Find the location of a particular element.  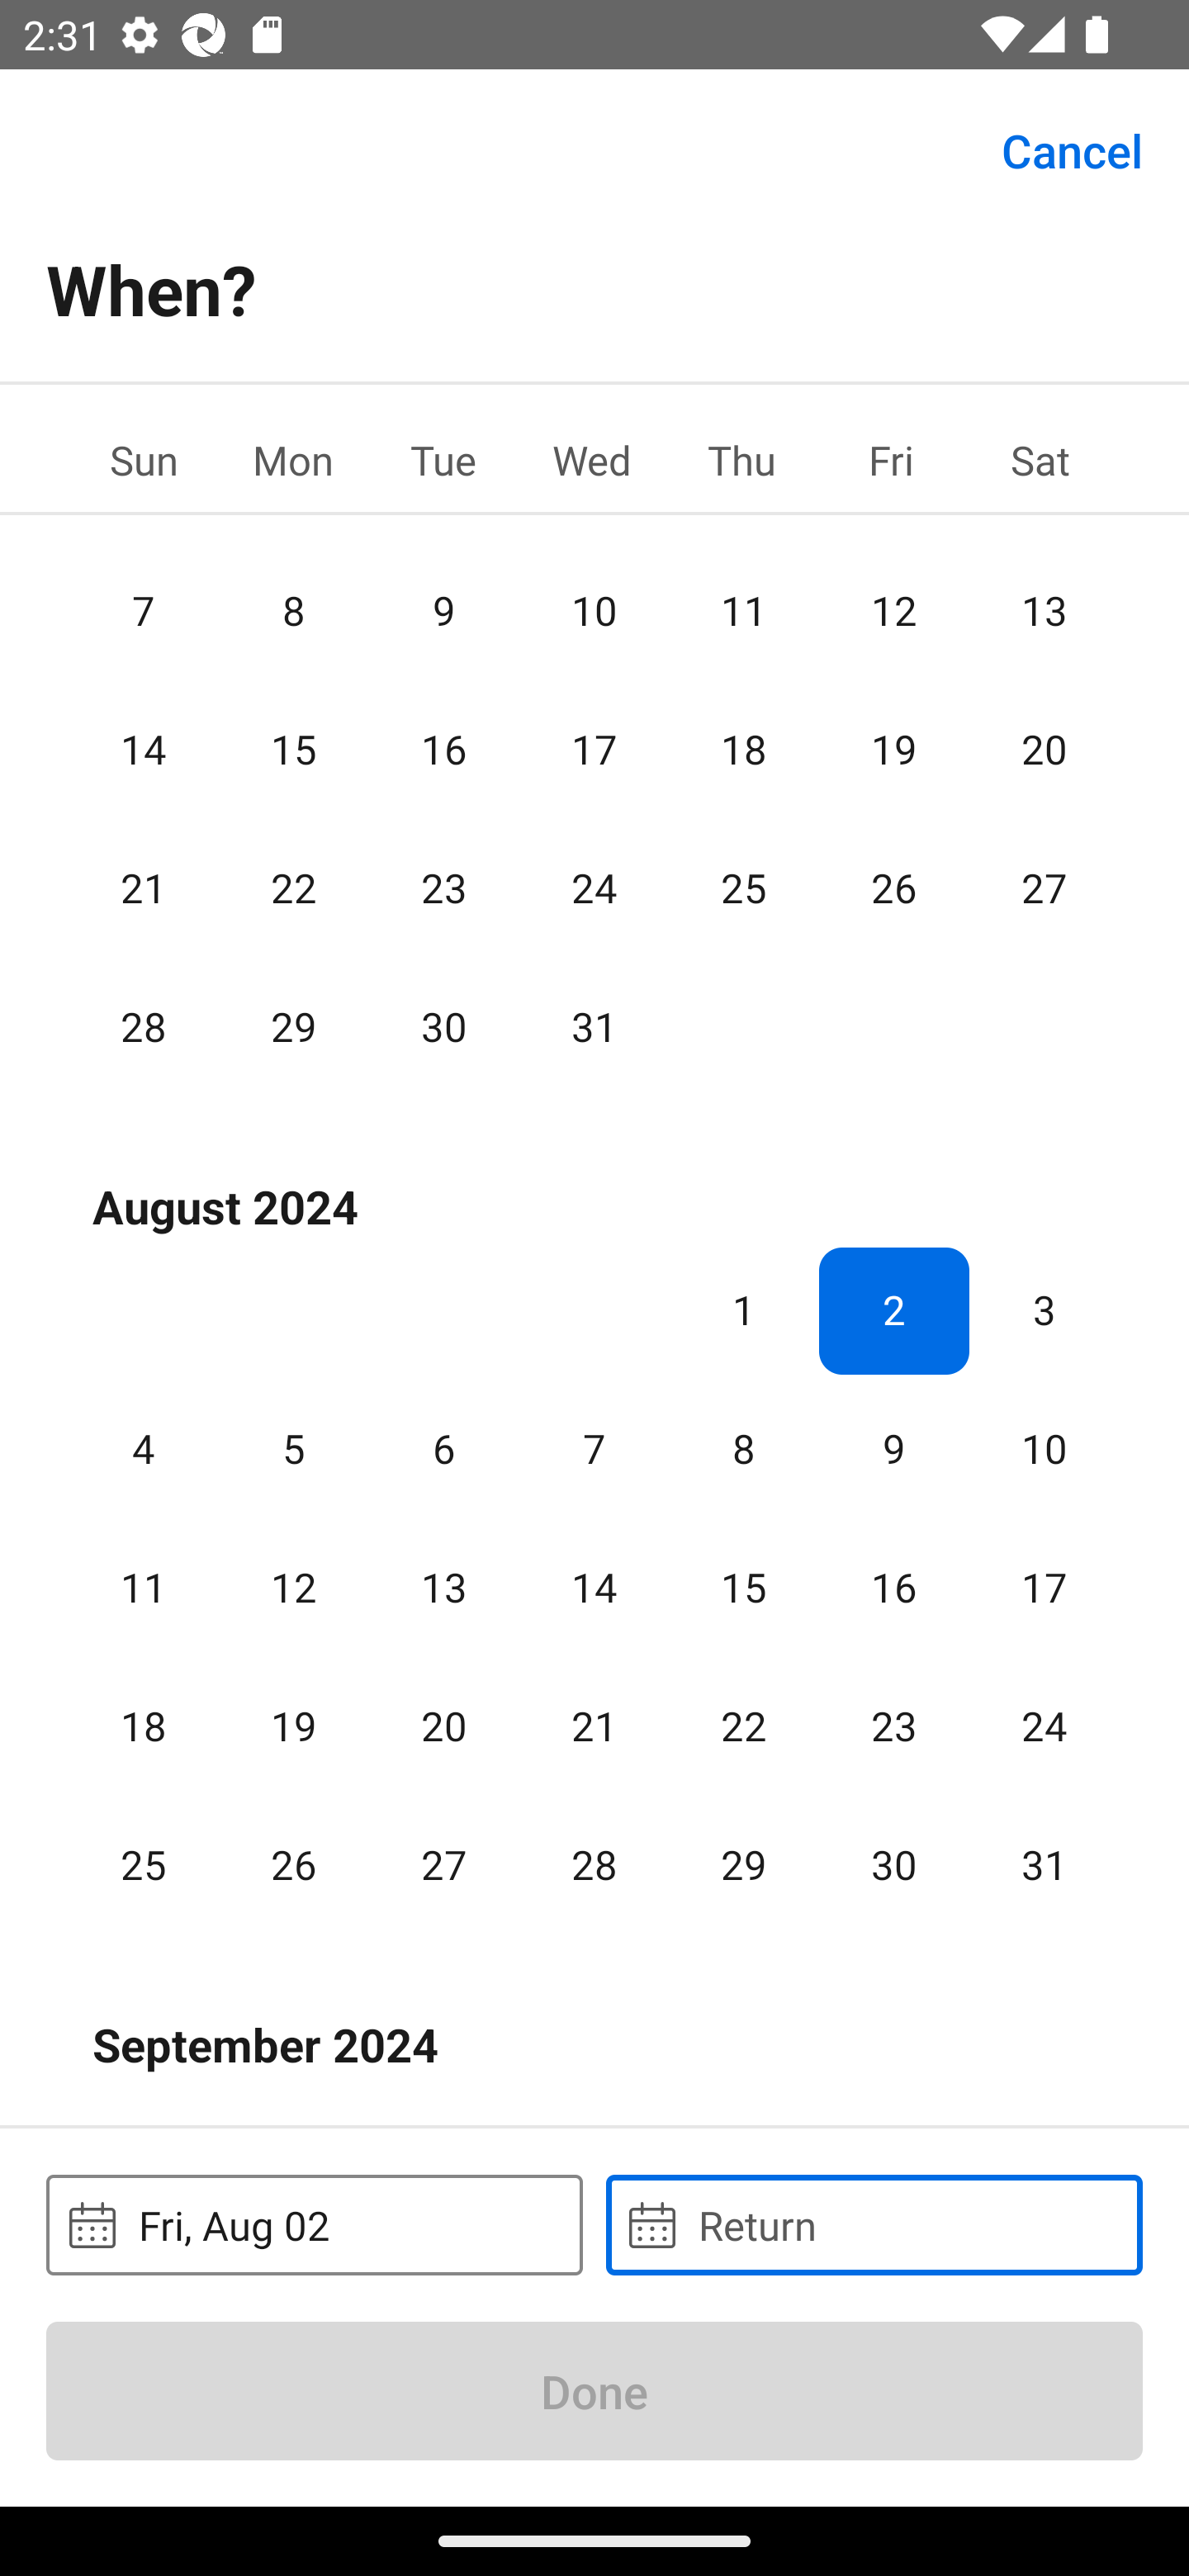

Done is located at coordinates (594, 2390).